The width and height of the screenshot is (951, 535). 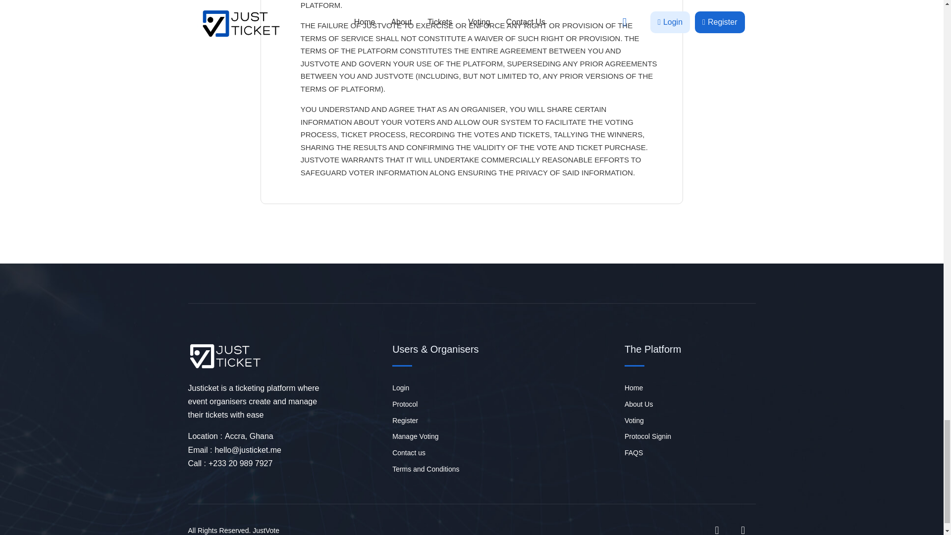 What do you see at coordinates (435, 422) in the screenshot?
I see `Register` at bounding box center [435, 422].